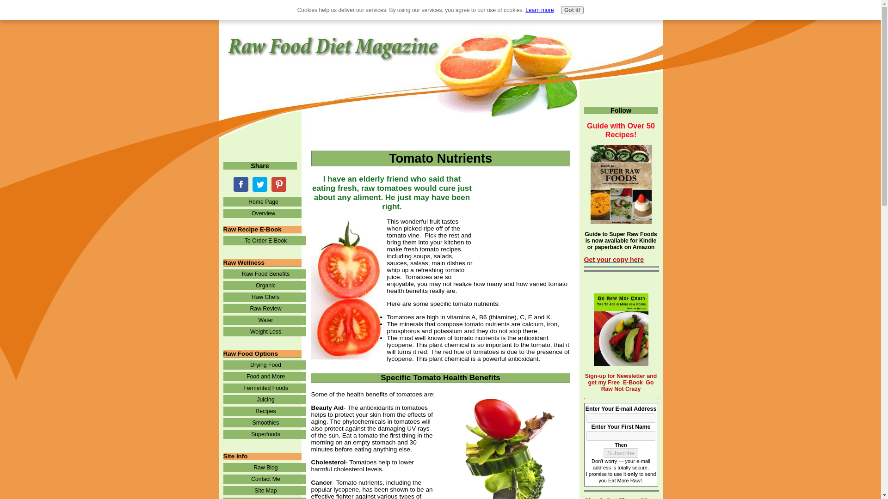 This screenshot has height=499, width=888. Describe the element at coordinates (264, 332) in the screenshot. I see `Weight Loss` at that location.